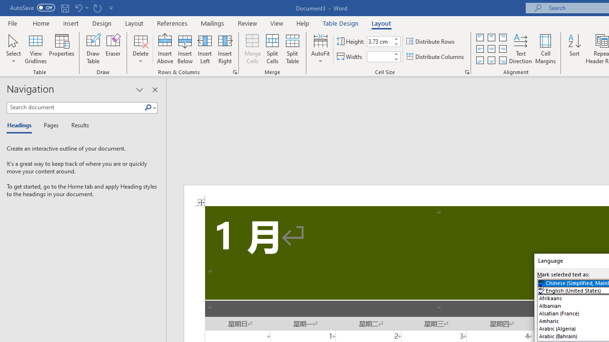 This screenshot has height=342, width=609. What do you see at coordinates (141, 48) in the screenshot?
I see `Delete` at bounding box center [141, 48].